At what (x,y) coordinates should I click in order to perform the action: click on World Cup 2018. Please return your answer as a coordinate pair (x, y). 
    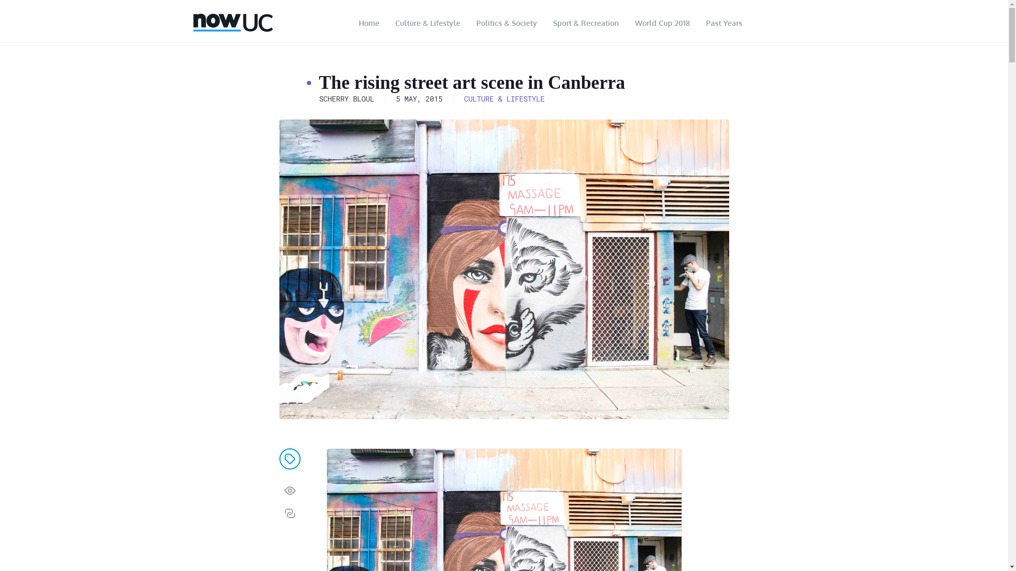
    Looking at the image, I should click on (662, 23).